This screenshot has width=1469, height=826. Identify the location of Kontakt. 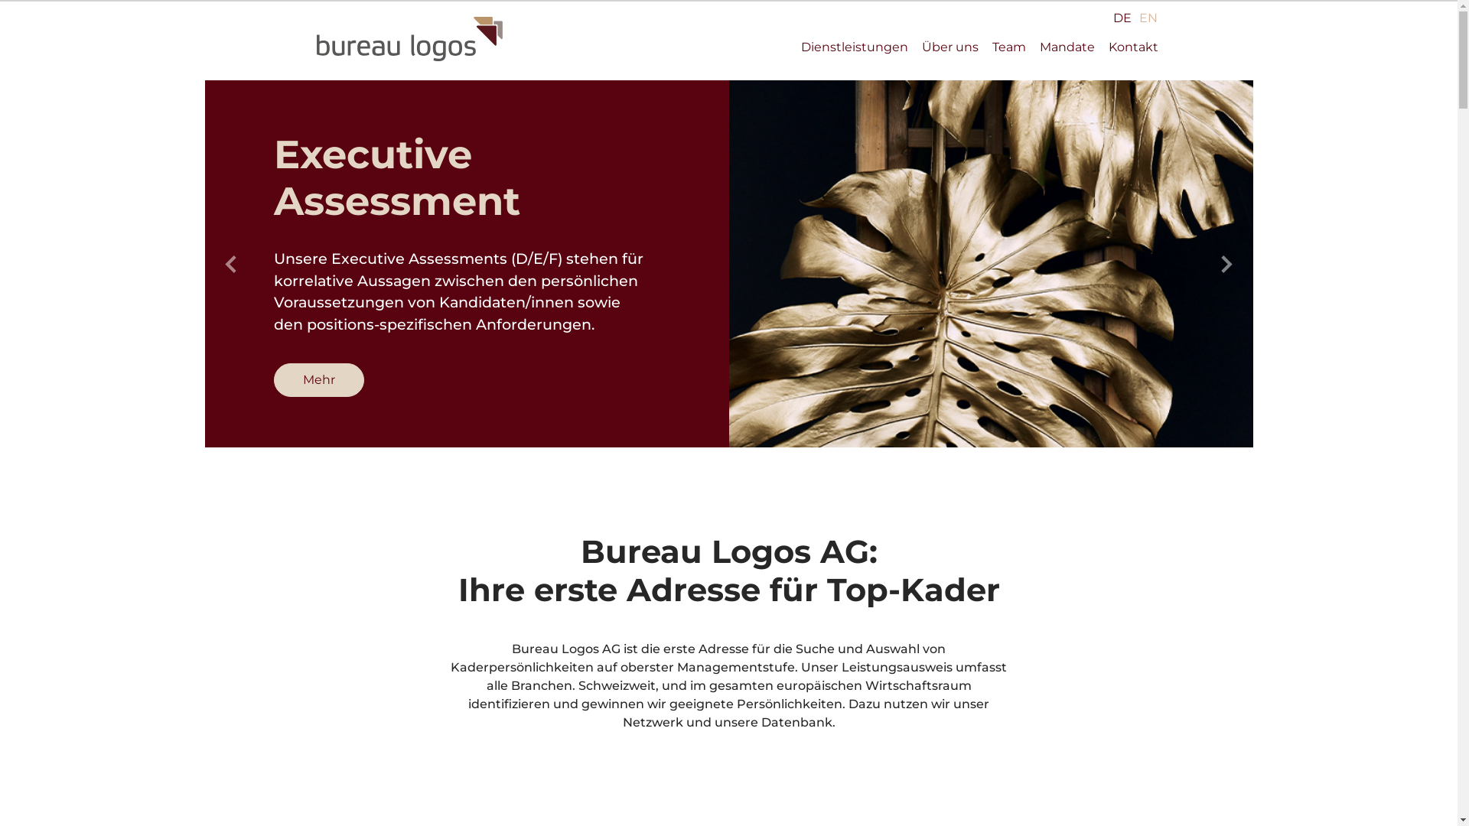
(1132, 47).